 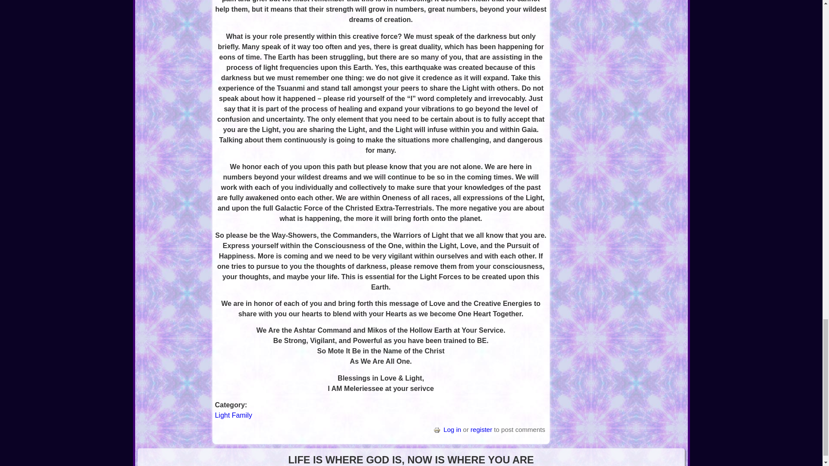 What do you see at coordinates (437, 430) in the screenshot?
I see `Printer-friendly version` at bounding box center [437, 430].